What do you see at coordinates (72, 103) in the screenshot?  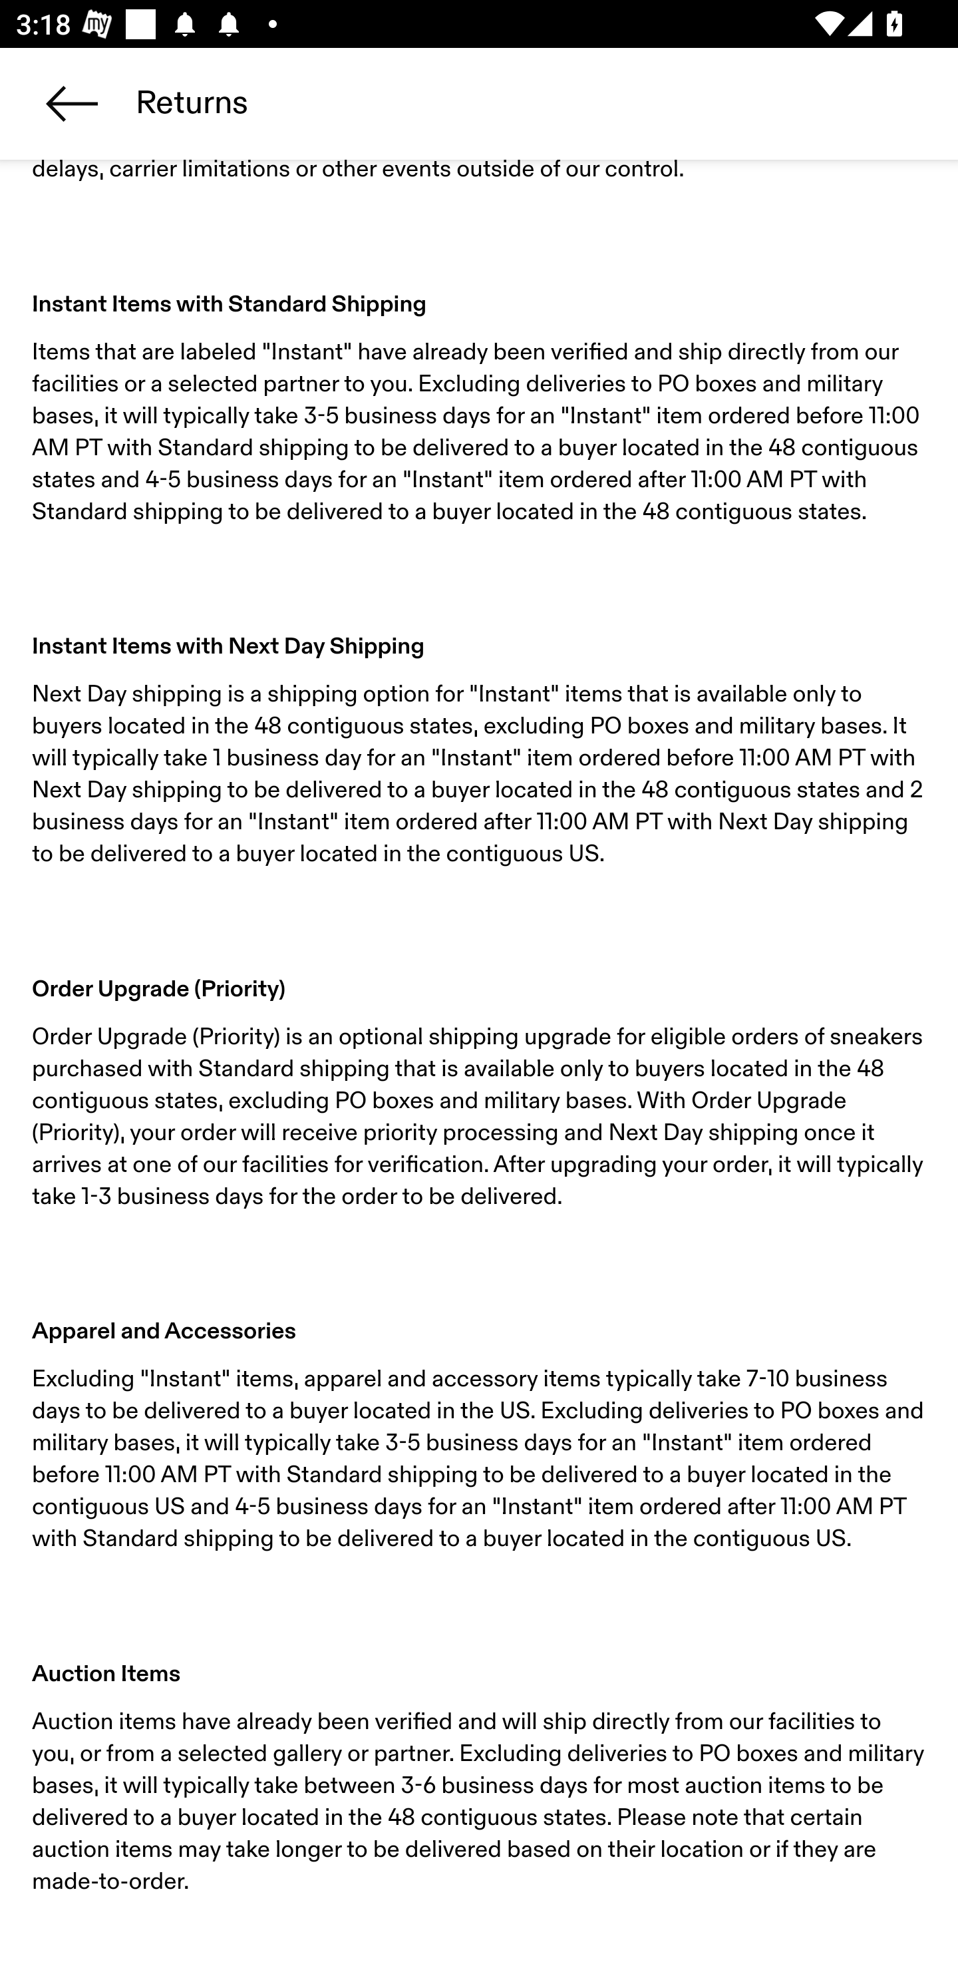 I see `Navigate up` at bounding box center [72, 103].